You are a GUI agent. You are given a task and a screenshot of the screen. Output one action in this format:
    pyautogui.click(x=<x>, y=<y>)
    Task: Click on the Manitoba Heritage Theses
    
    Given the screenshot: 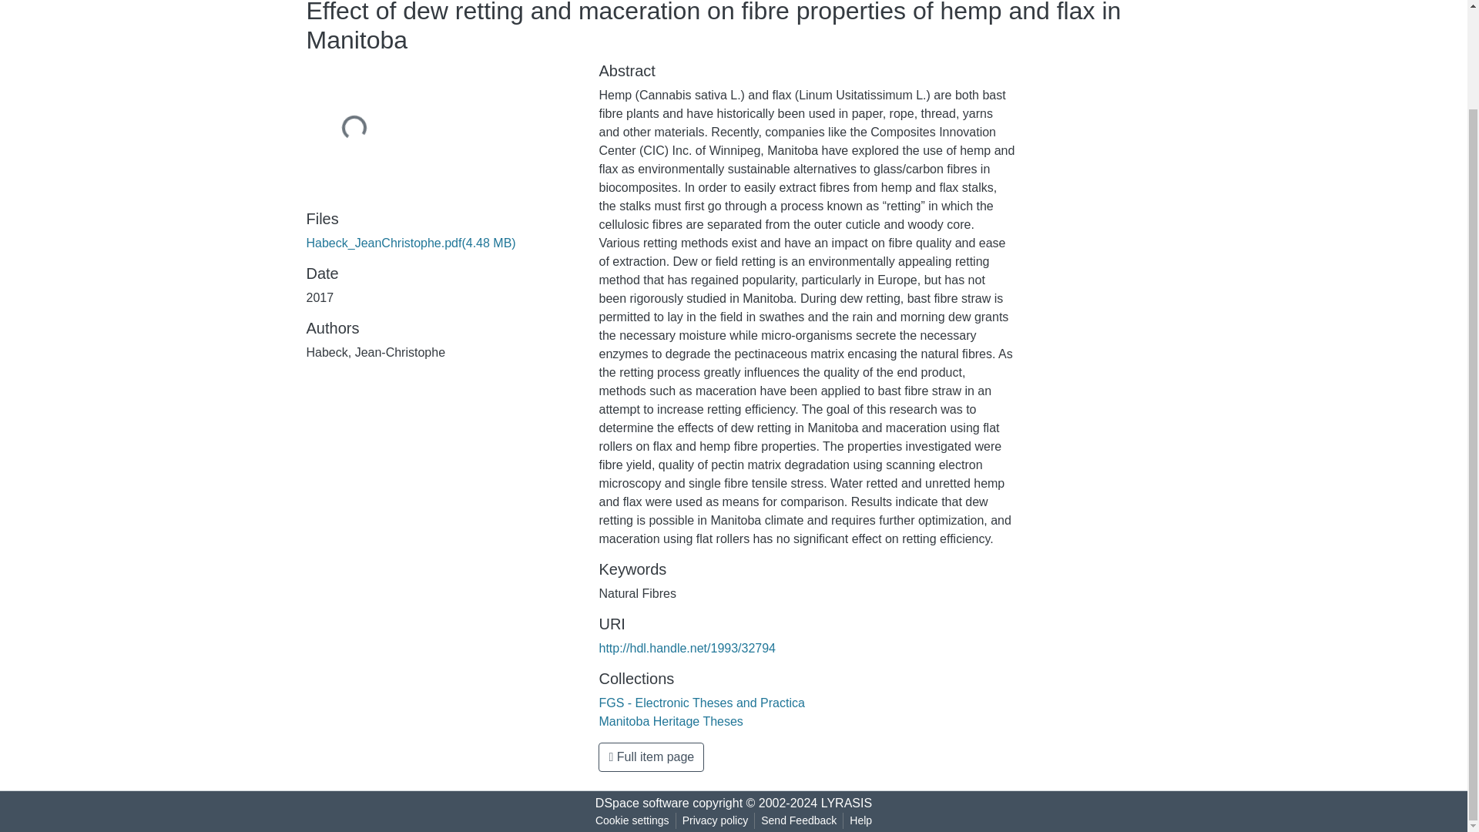 What is the action you would take?
    pyautogui.click(x=670, y=721)
    